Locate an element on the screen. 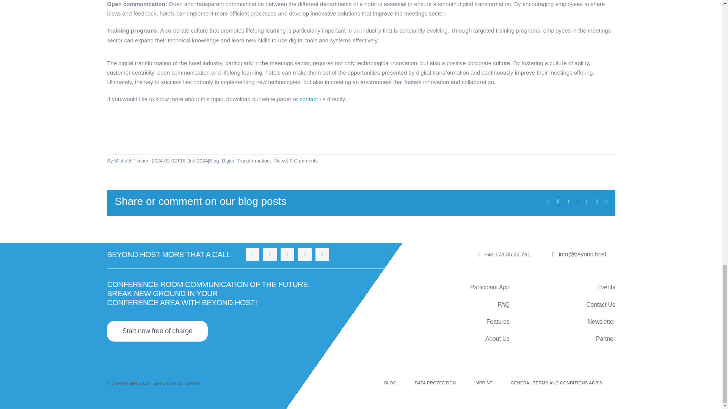 The width and height of the screenshot is (728, 409). contact is located at coordinates (309, 99).